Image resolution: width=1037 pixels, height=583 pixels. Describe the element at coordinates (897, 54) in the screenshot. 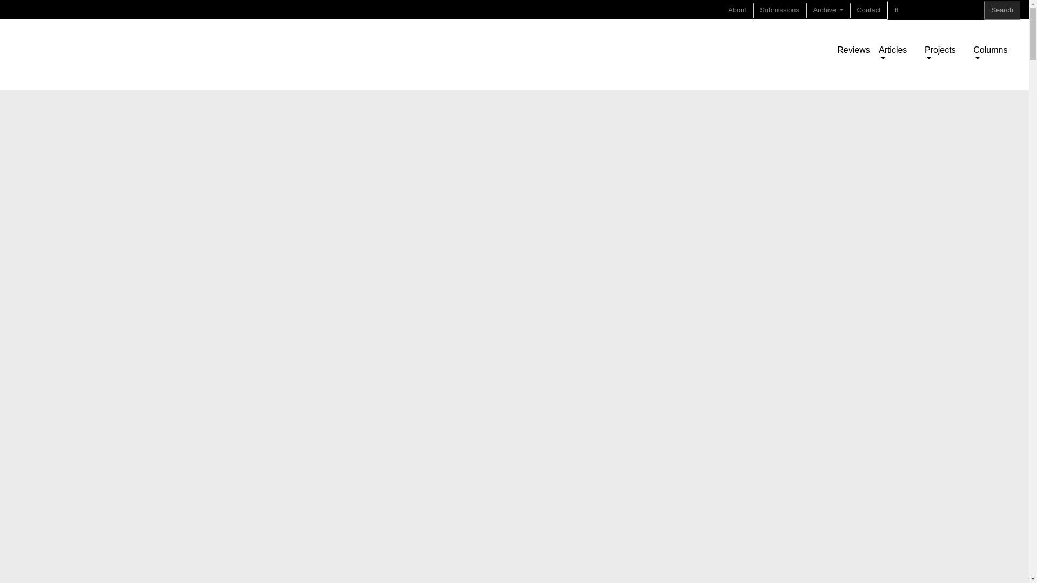

I see `Articles` at that location.